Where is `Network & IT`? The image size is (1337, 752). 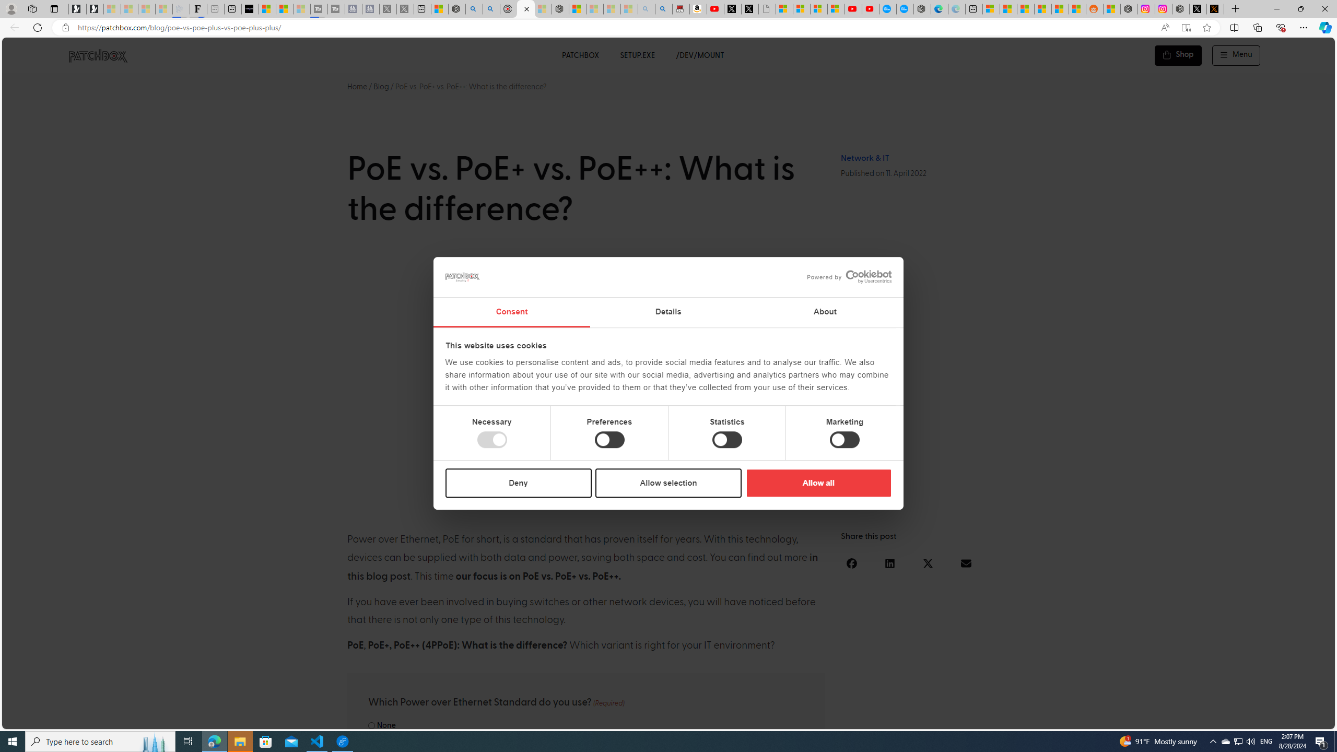 Network & IT is located at coordinates (865, 158).